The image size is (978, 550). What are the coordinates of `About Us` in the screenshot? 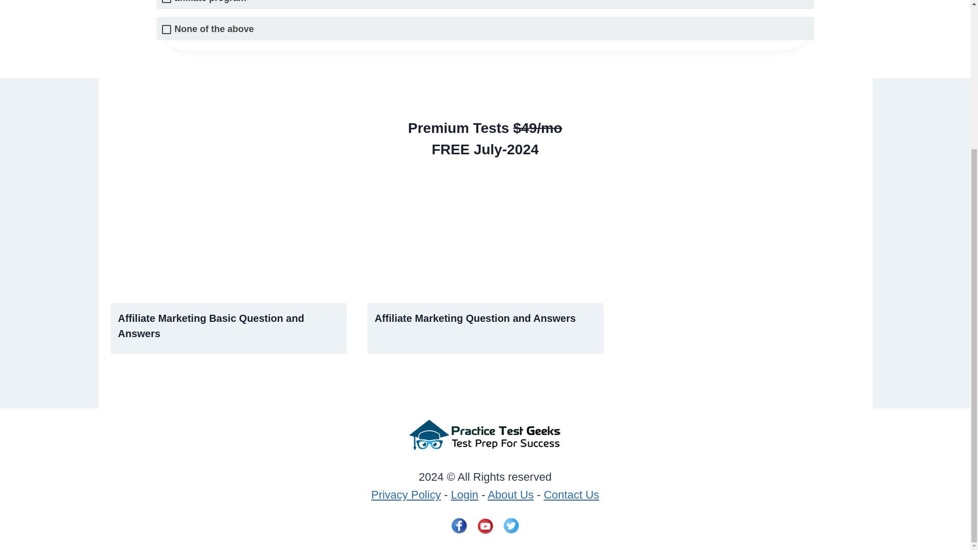 It's located at (510, 494).